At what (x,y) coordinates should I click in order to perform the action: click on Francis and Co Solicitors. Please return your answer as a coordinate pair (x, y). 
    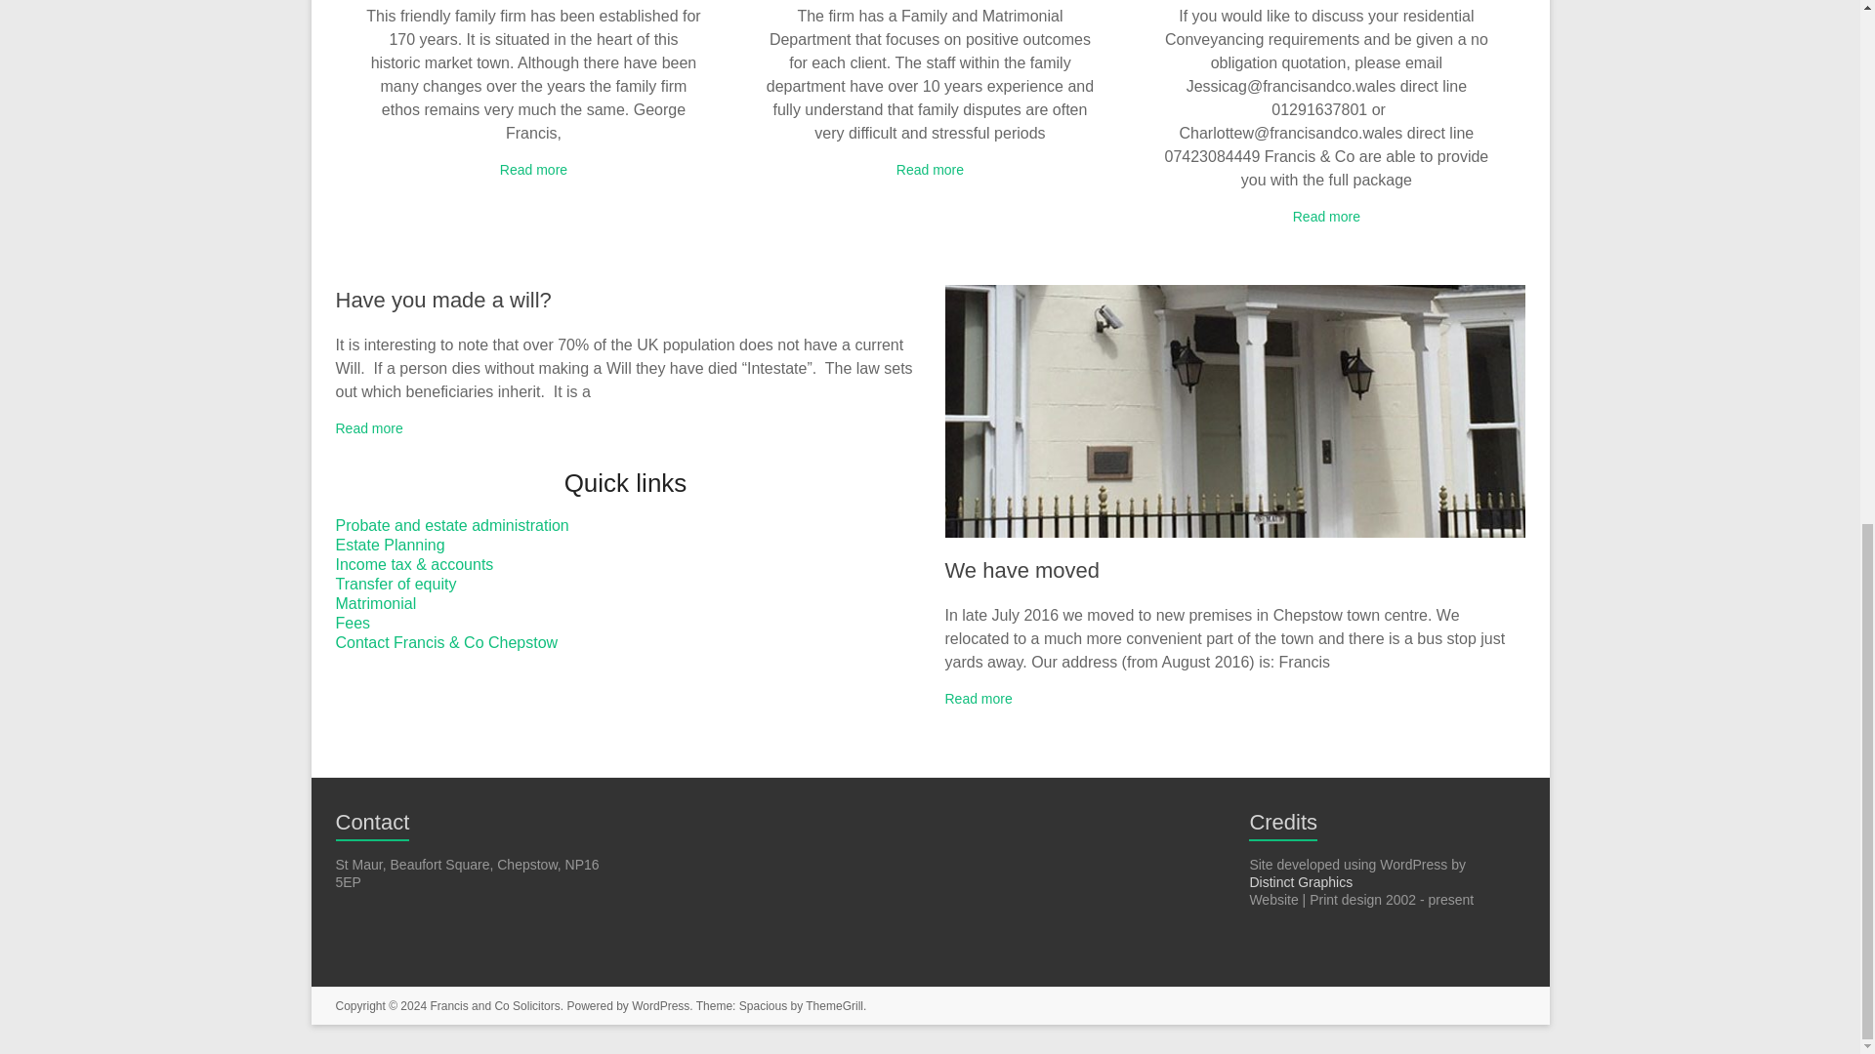
    Looking at the image, I should click on (494, 1005).